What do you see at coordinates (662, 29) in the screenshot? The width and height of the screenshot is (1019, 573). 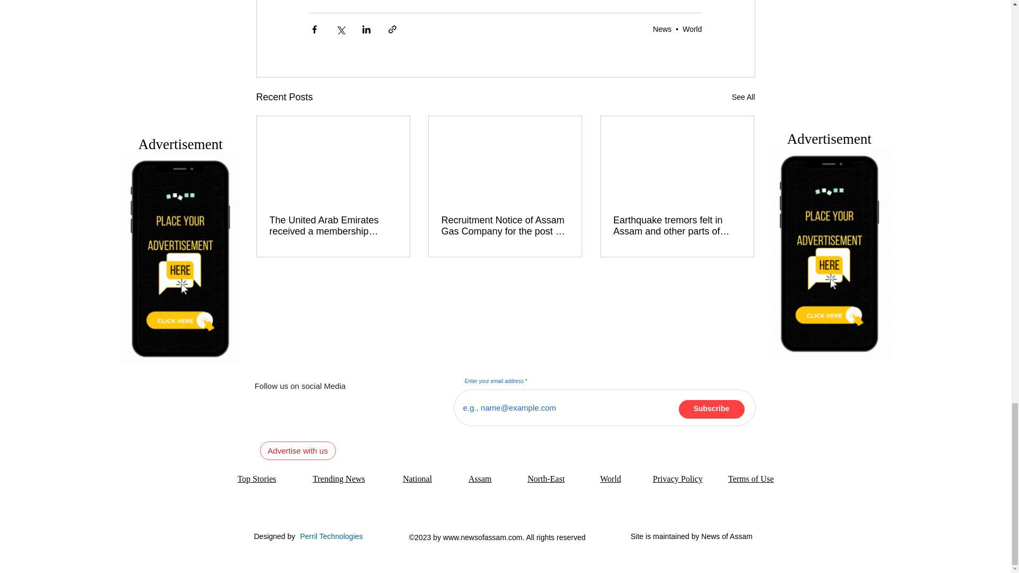 I see `News` at bounding box center [662, 29].